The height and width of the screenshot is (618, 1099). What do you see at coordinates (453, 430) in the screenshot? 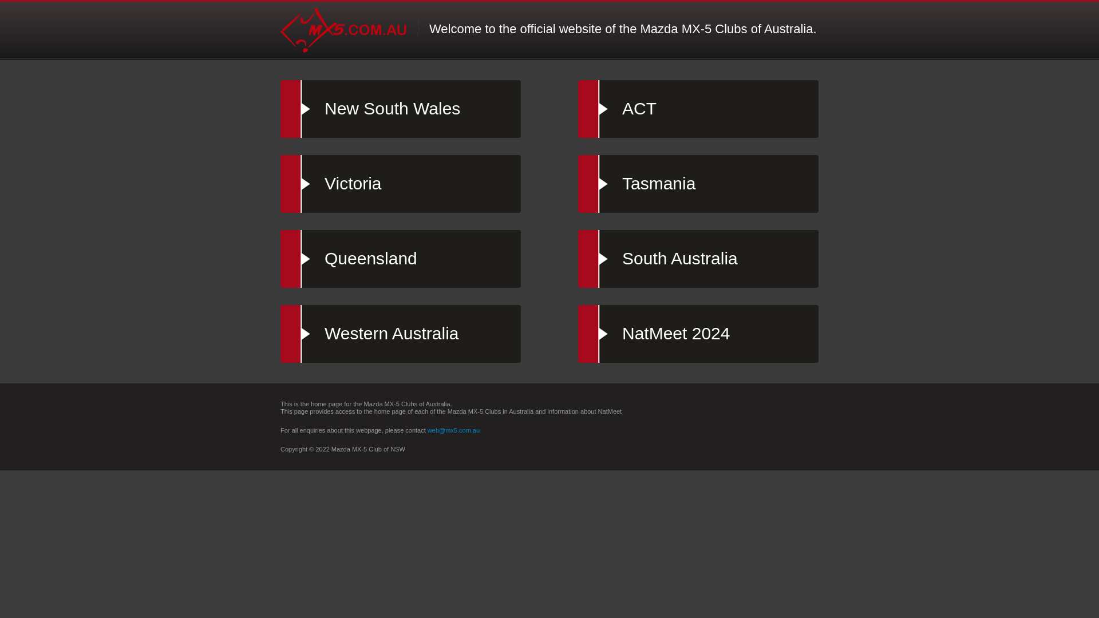
I see `web@mx5.com.au` at bounding box center [453, 430].